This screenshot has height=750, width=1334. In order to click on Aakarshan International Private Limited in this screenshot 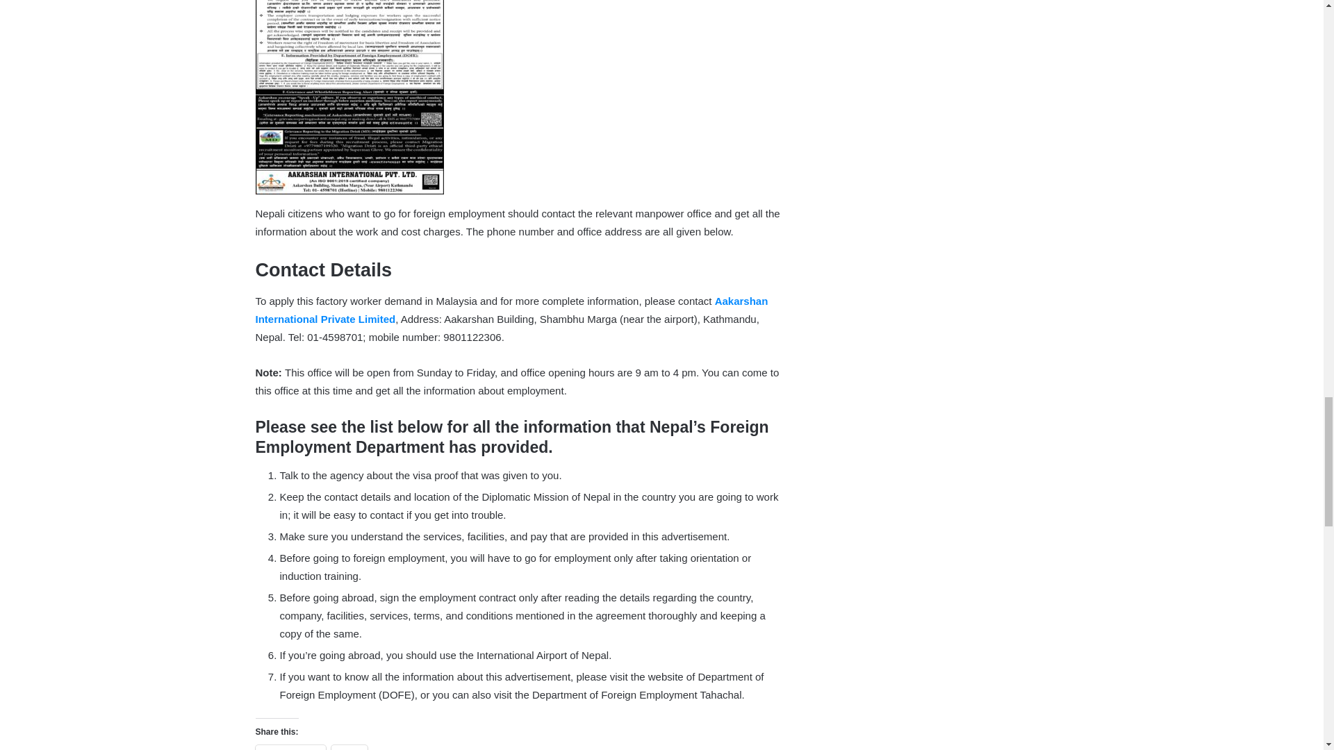, I will do `click(511, 310)`.